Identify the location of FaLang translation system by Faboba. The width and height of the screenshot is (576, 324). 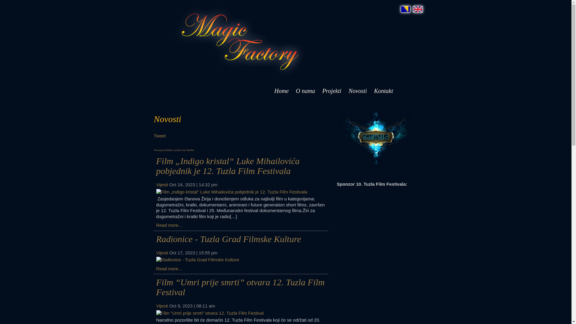
(174, 150).